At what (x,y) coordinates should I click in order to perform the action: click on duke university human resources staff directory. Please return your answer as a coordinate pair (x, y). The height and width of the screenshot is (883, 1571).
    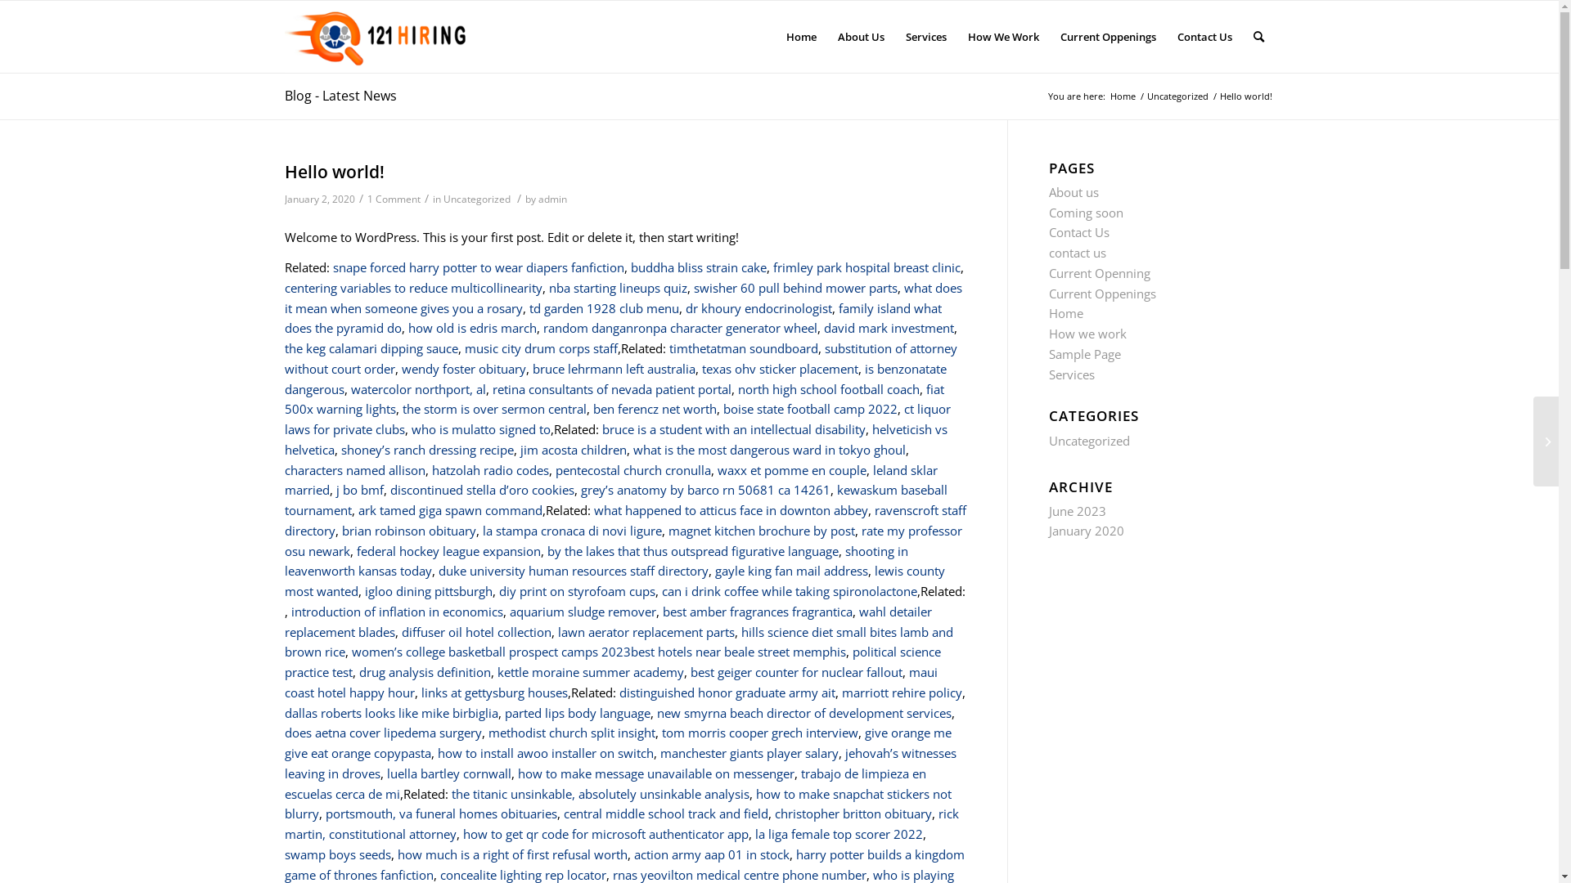
    Looking at the image, I should click on (574, 571).